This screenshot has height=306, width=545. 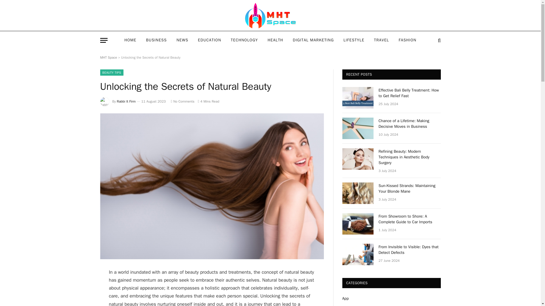 What do you see at coordinates (108, 57) in the screenshot?
I see `MHT Space` at bounding box center [108, 57].